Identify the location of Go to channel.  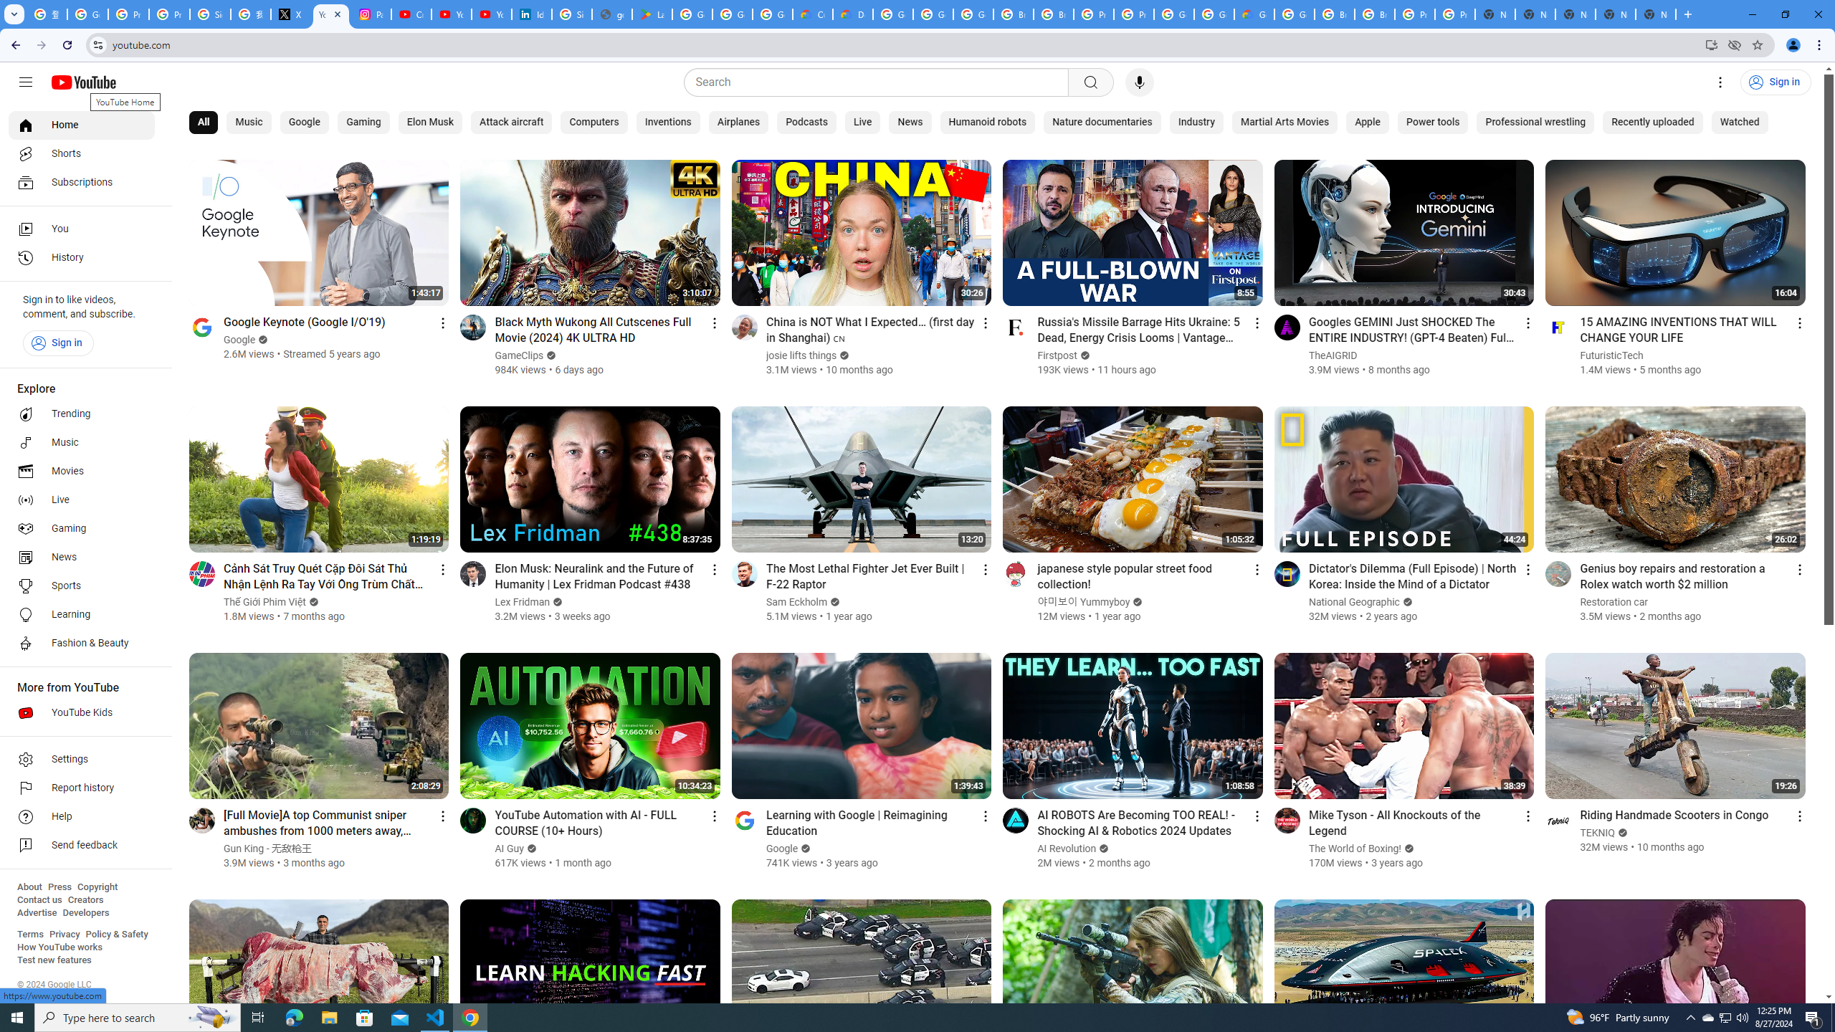
(1558, 820).